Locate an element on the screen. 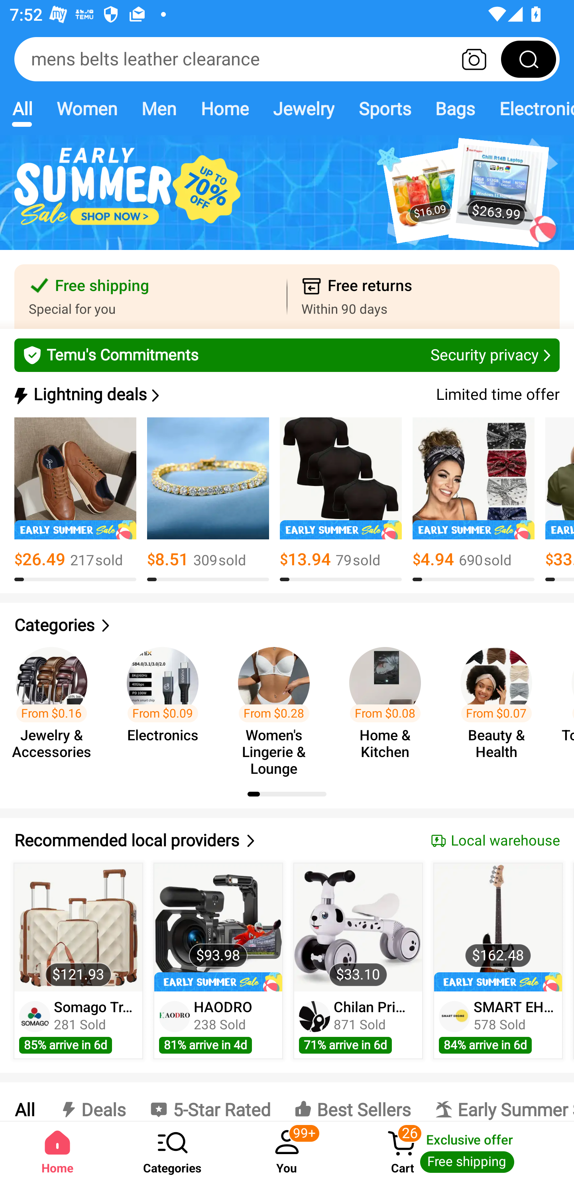 The image size is (574, 1180). You ‎99+‎ You is located at coordinates (287, 1150).